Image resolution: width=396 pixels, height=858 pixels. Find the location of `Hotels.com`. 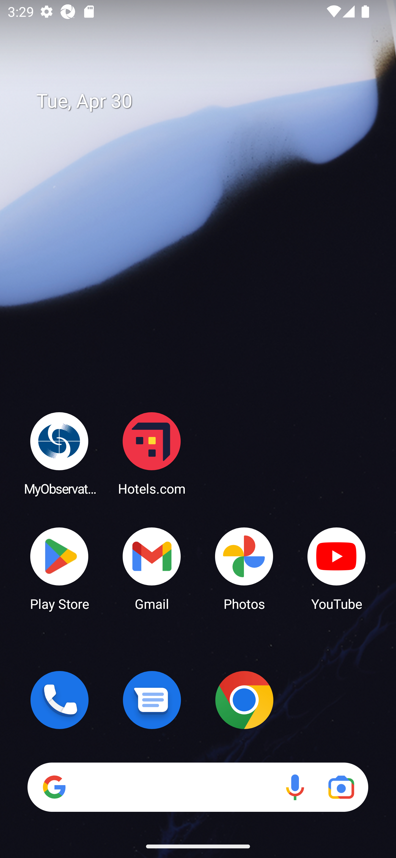

Hotels.com is located at coordinates (152, 453).